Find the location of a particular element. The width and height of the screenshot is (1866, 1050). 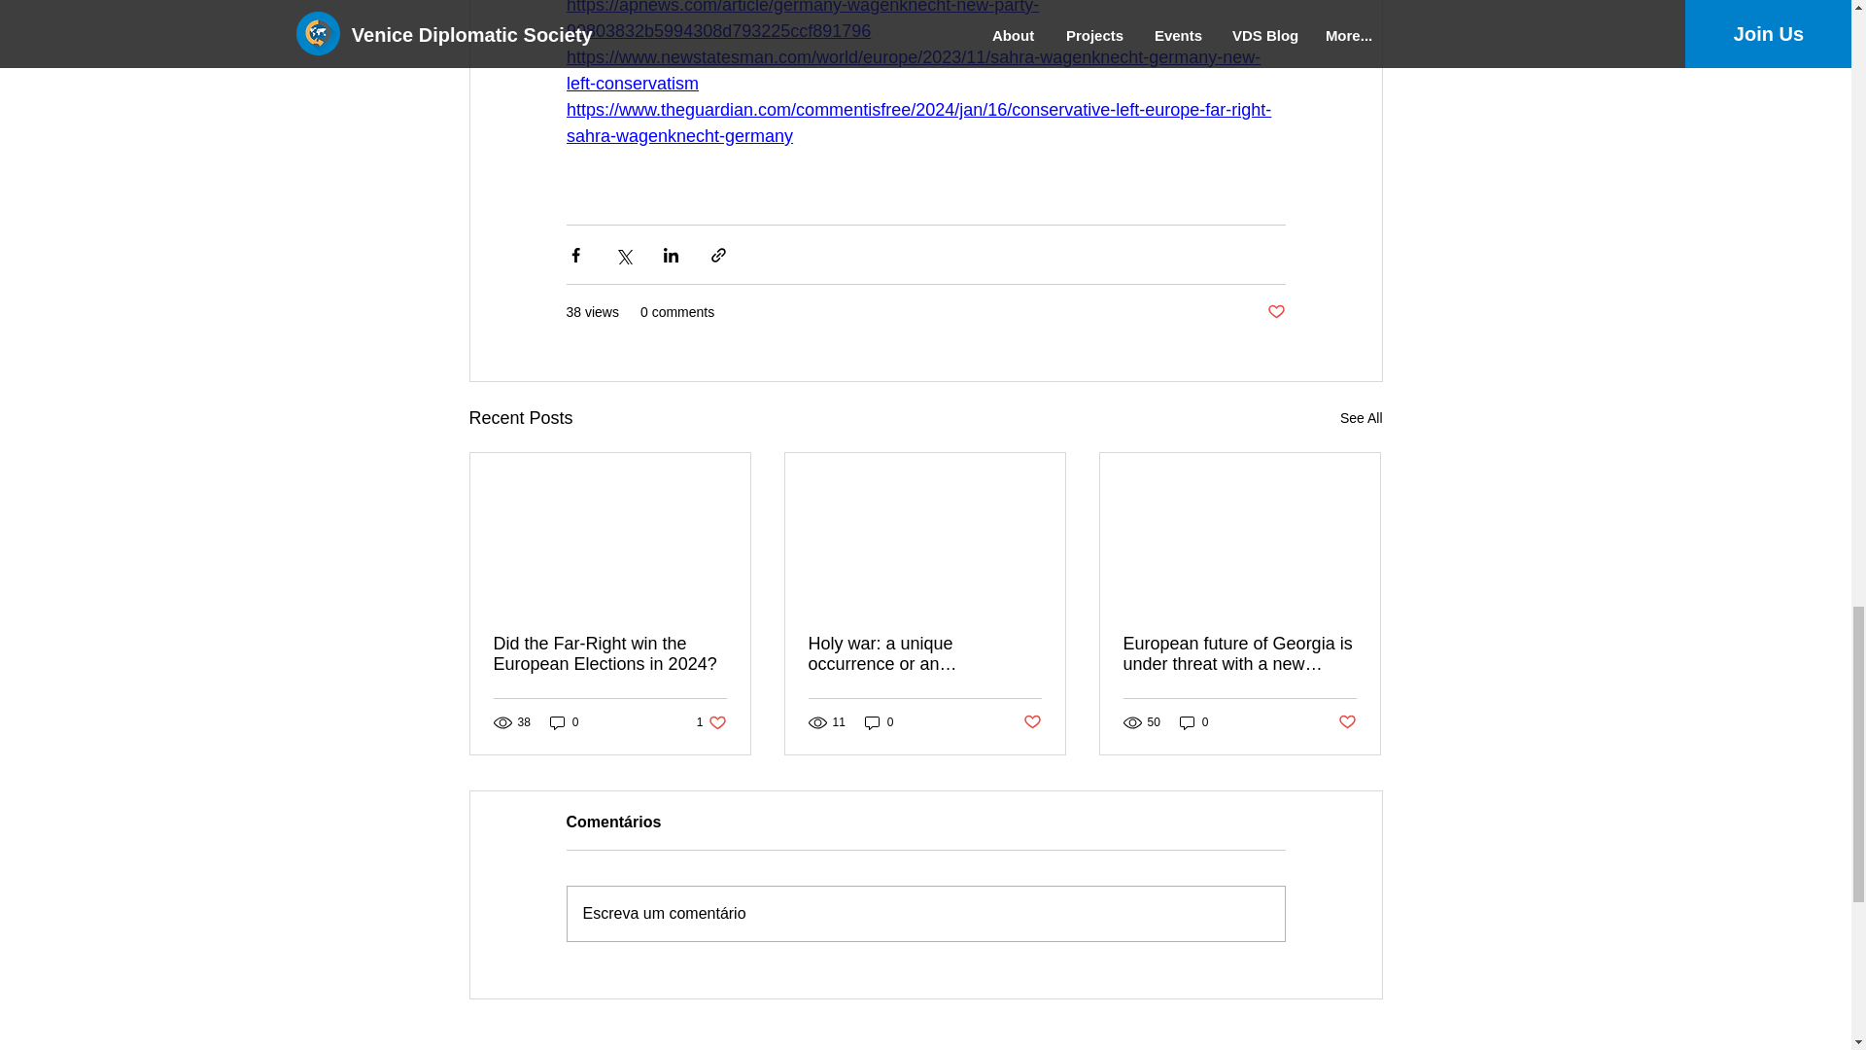

See All is located at coordinates (1032, 721).